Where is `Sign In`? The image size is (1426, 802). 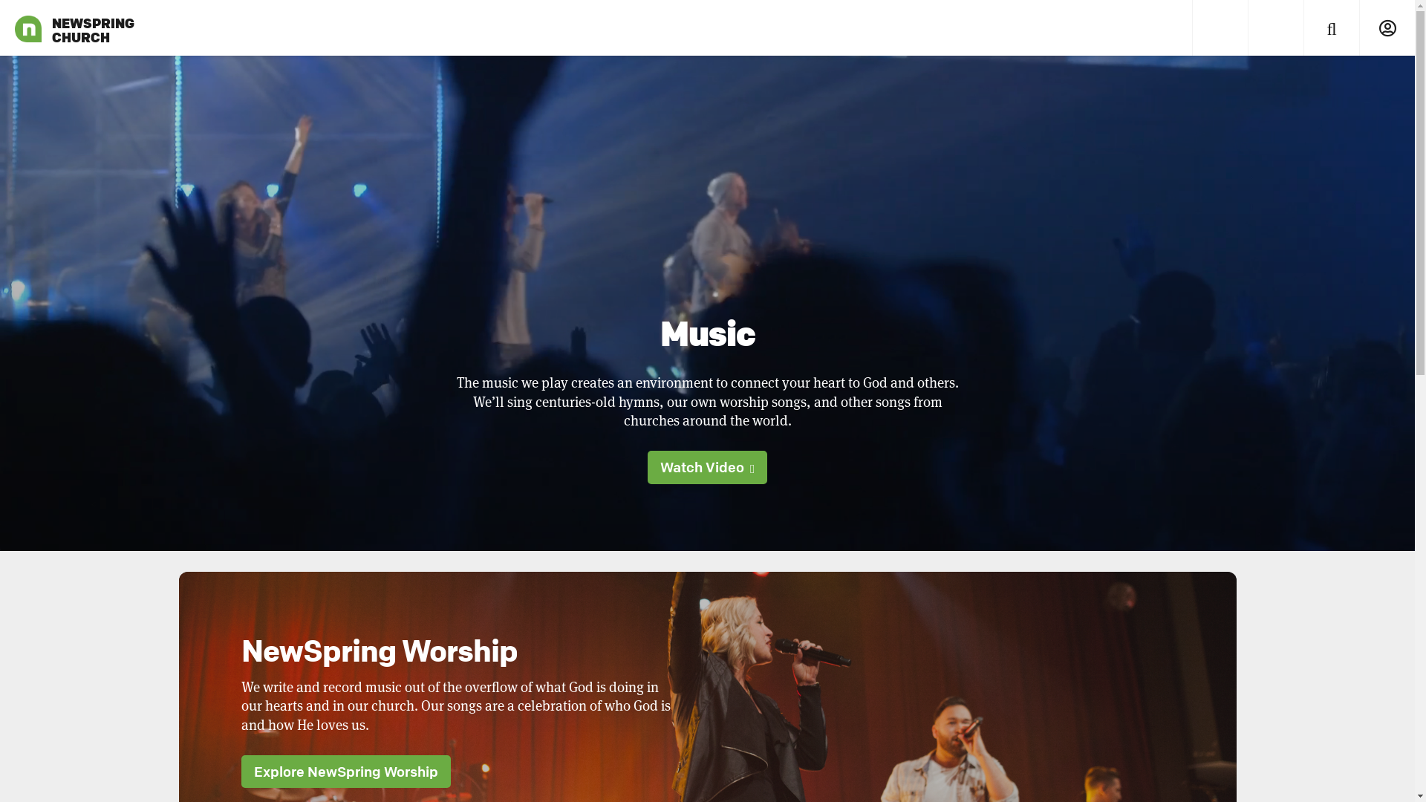 Sign In is located at coordinates (1387, 28).